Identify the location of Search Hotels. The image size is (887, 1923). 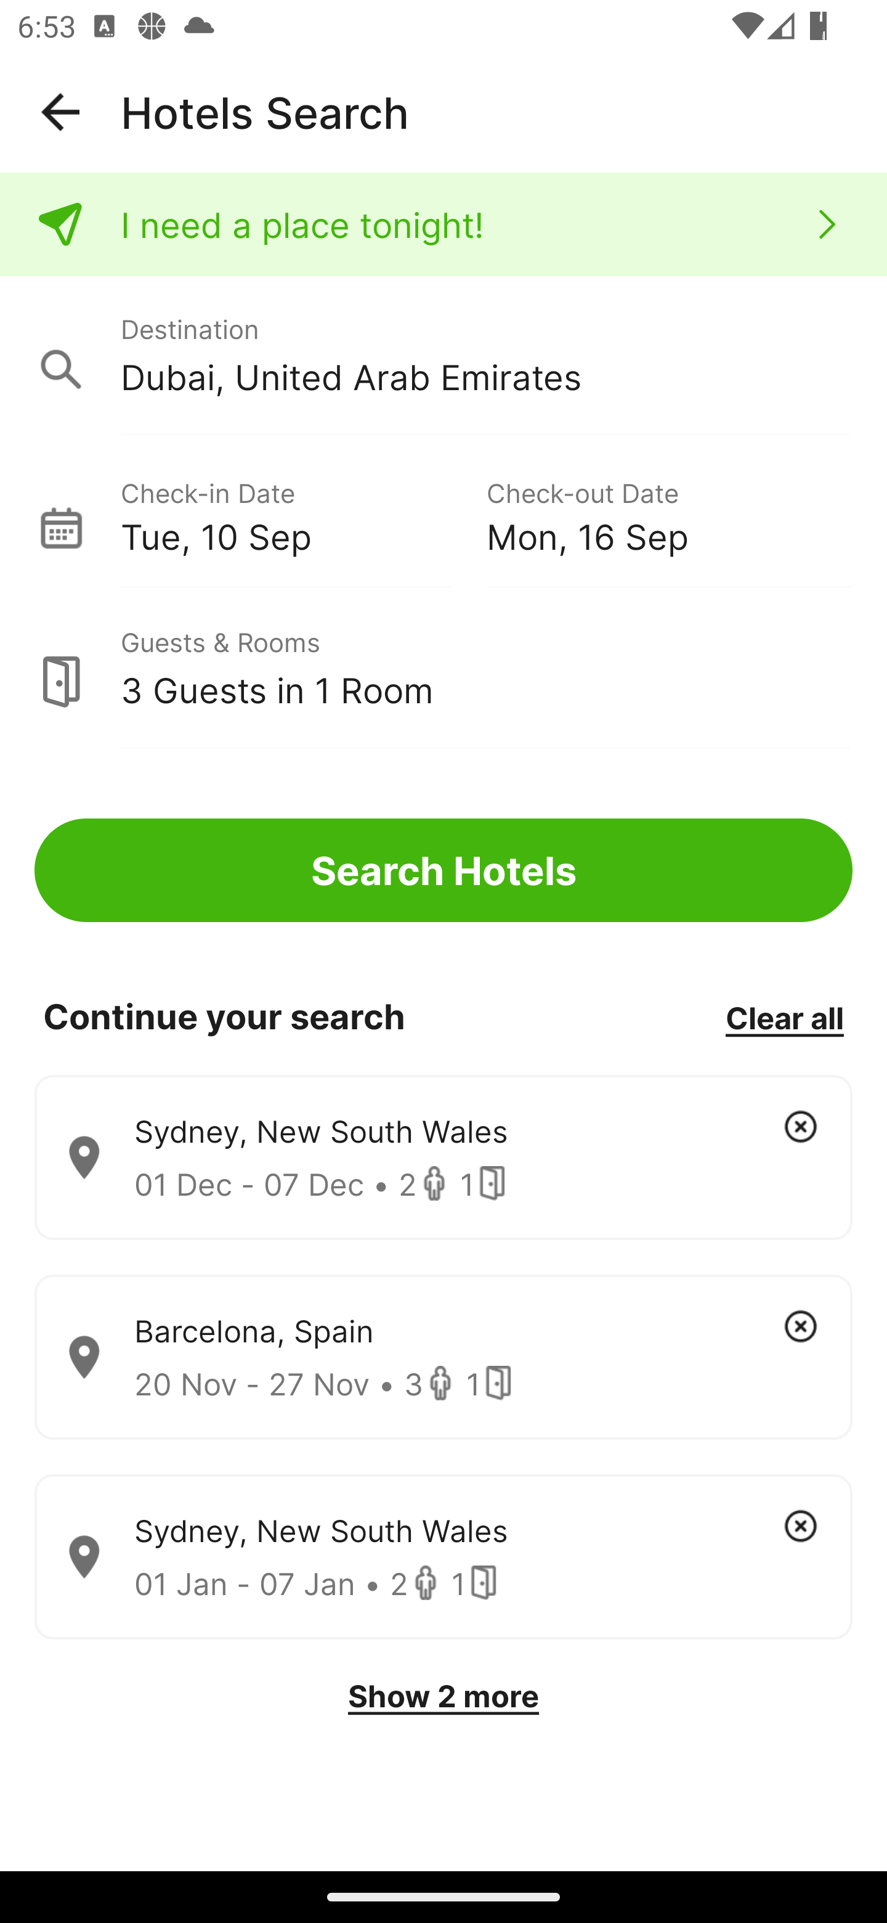
(443, 870).